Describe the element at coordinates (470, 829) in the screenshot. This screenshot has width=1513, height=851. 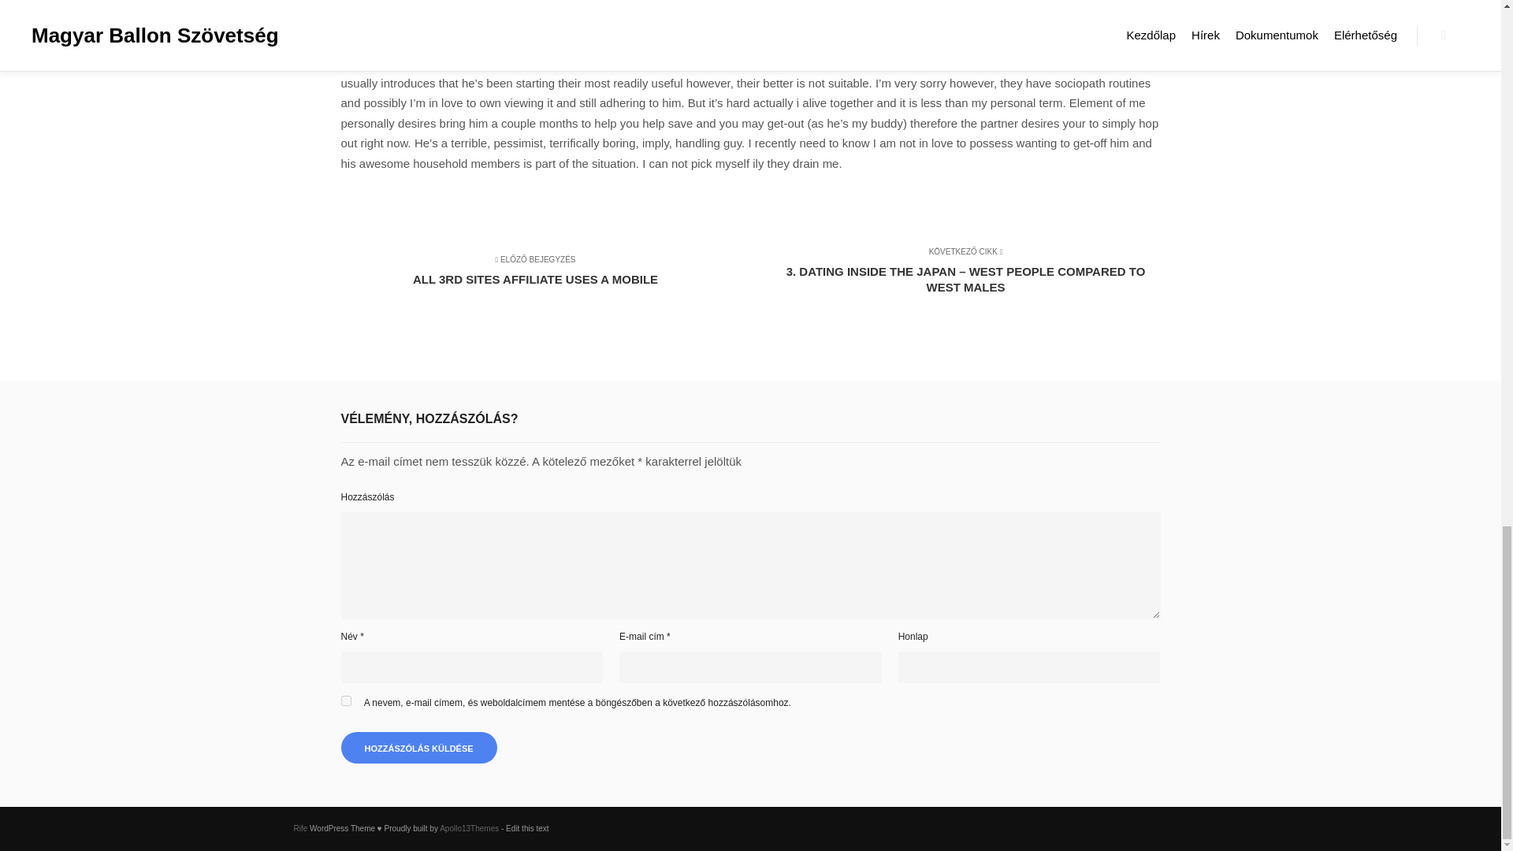
I see `Apollo13Themes` at that location.